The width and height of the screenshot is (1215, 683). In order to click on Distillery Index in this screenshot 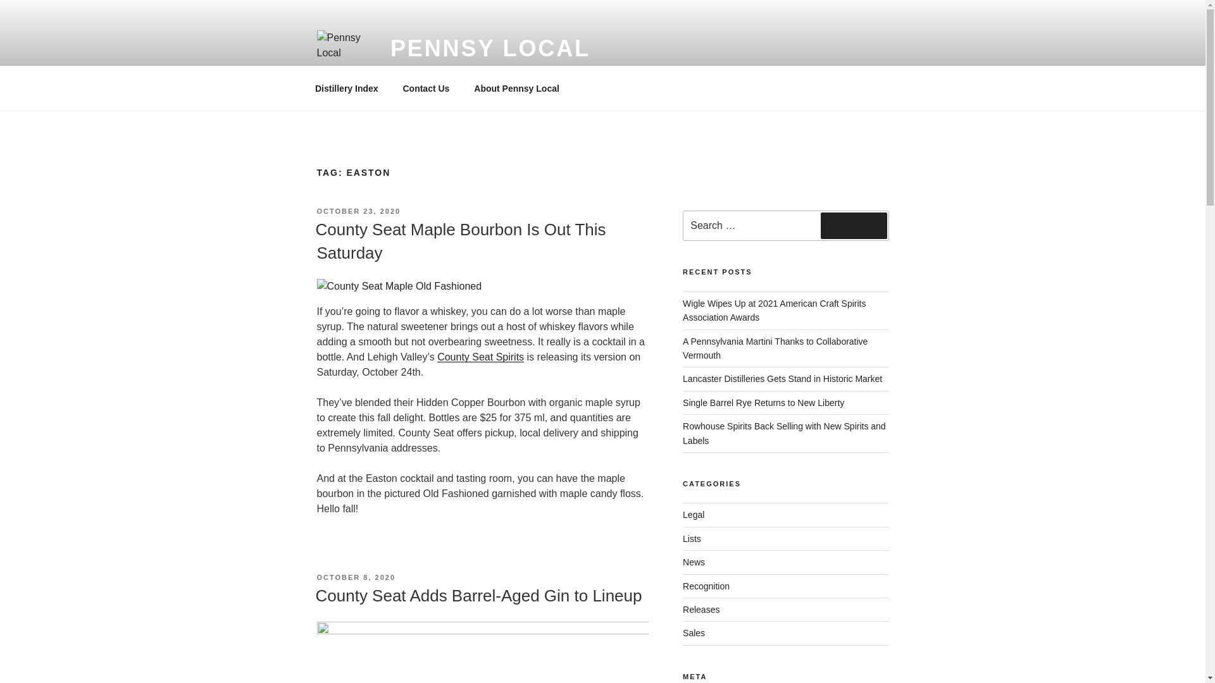, I will do `click(346, 89)`.